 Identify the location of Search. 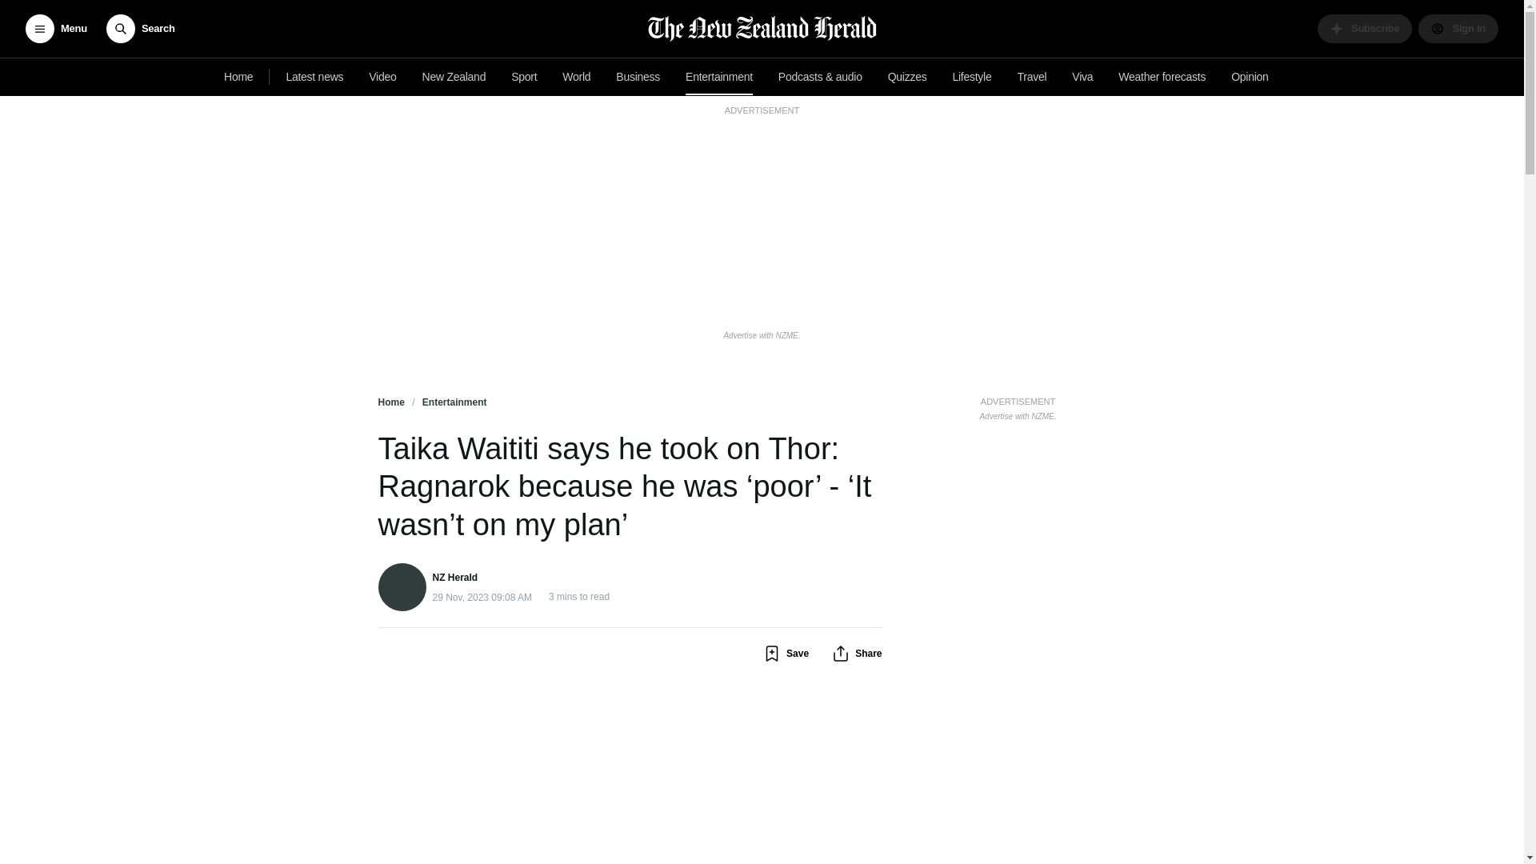
(140, 29).